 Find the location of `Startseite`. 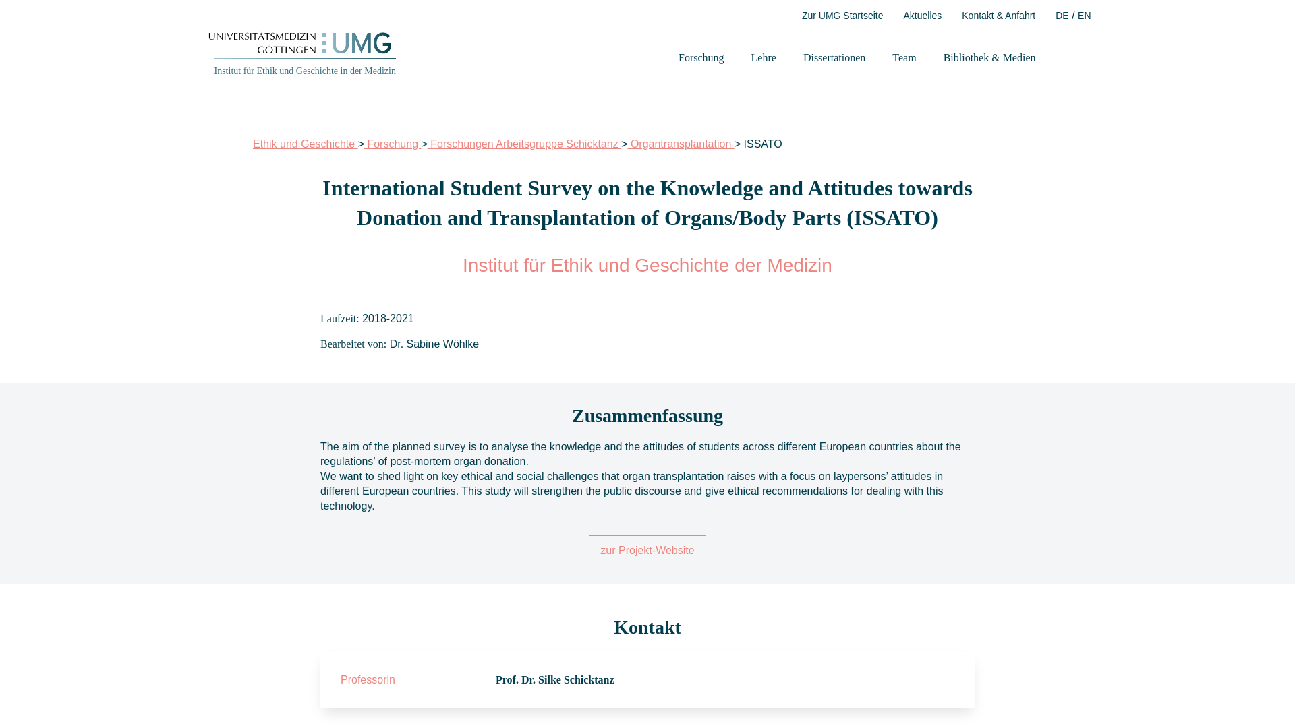

Startseite is located at coordinates (299, 50).